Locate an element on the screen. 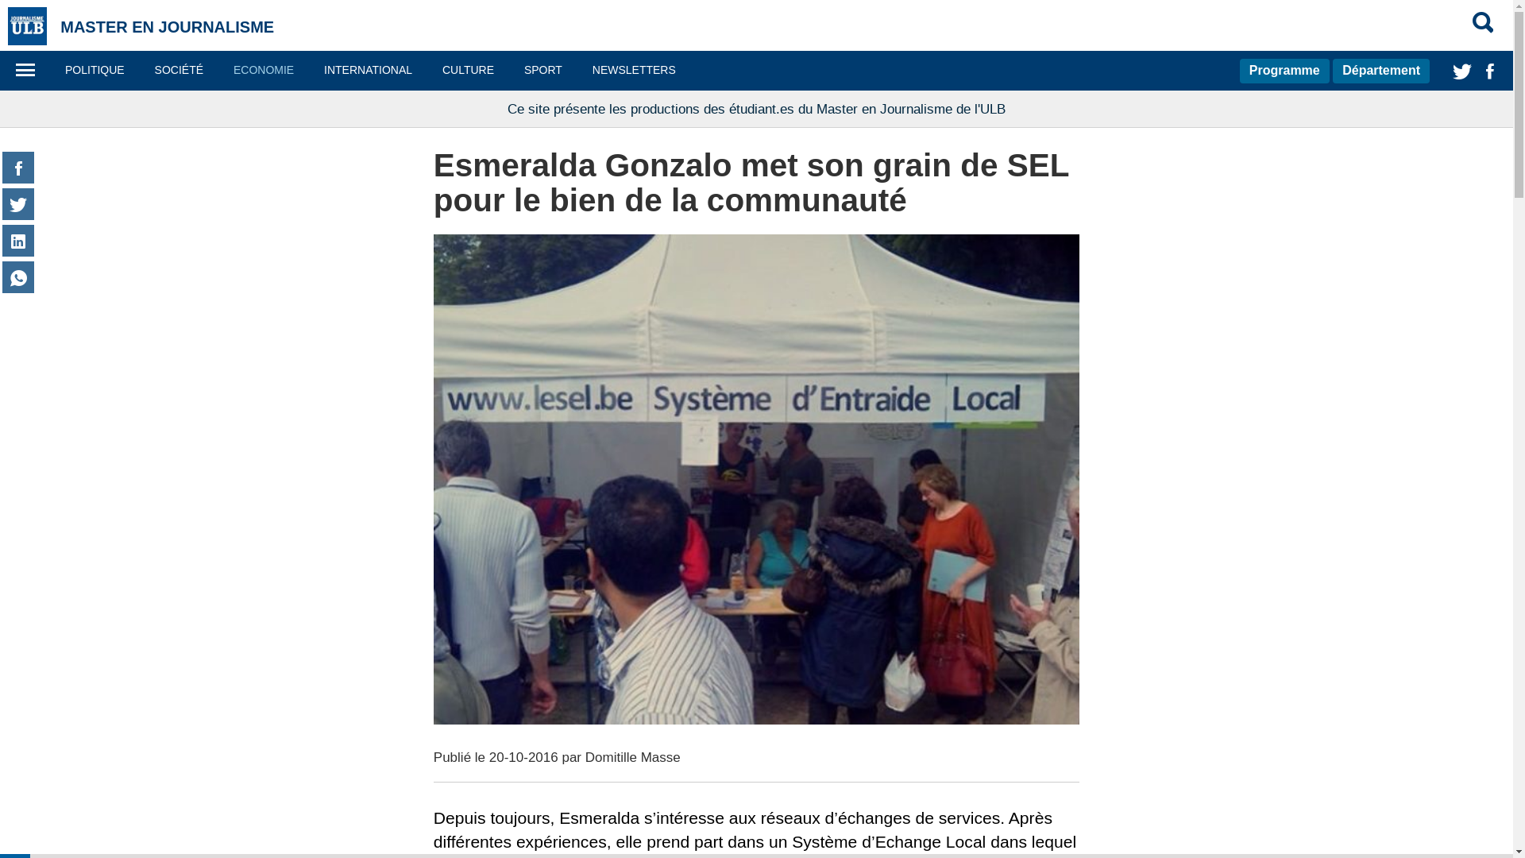  SPORT is located at coordinates (543, 70).